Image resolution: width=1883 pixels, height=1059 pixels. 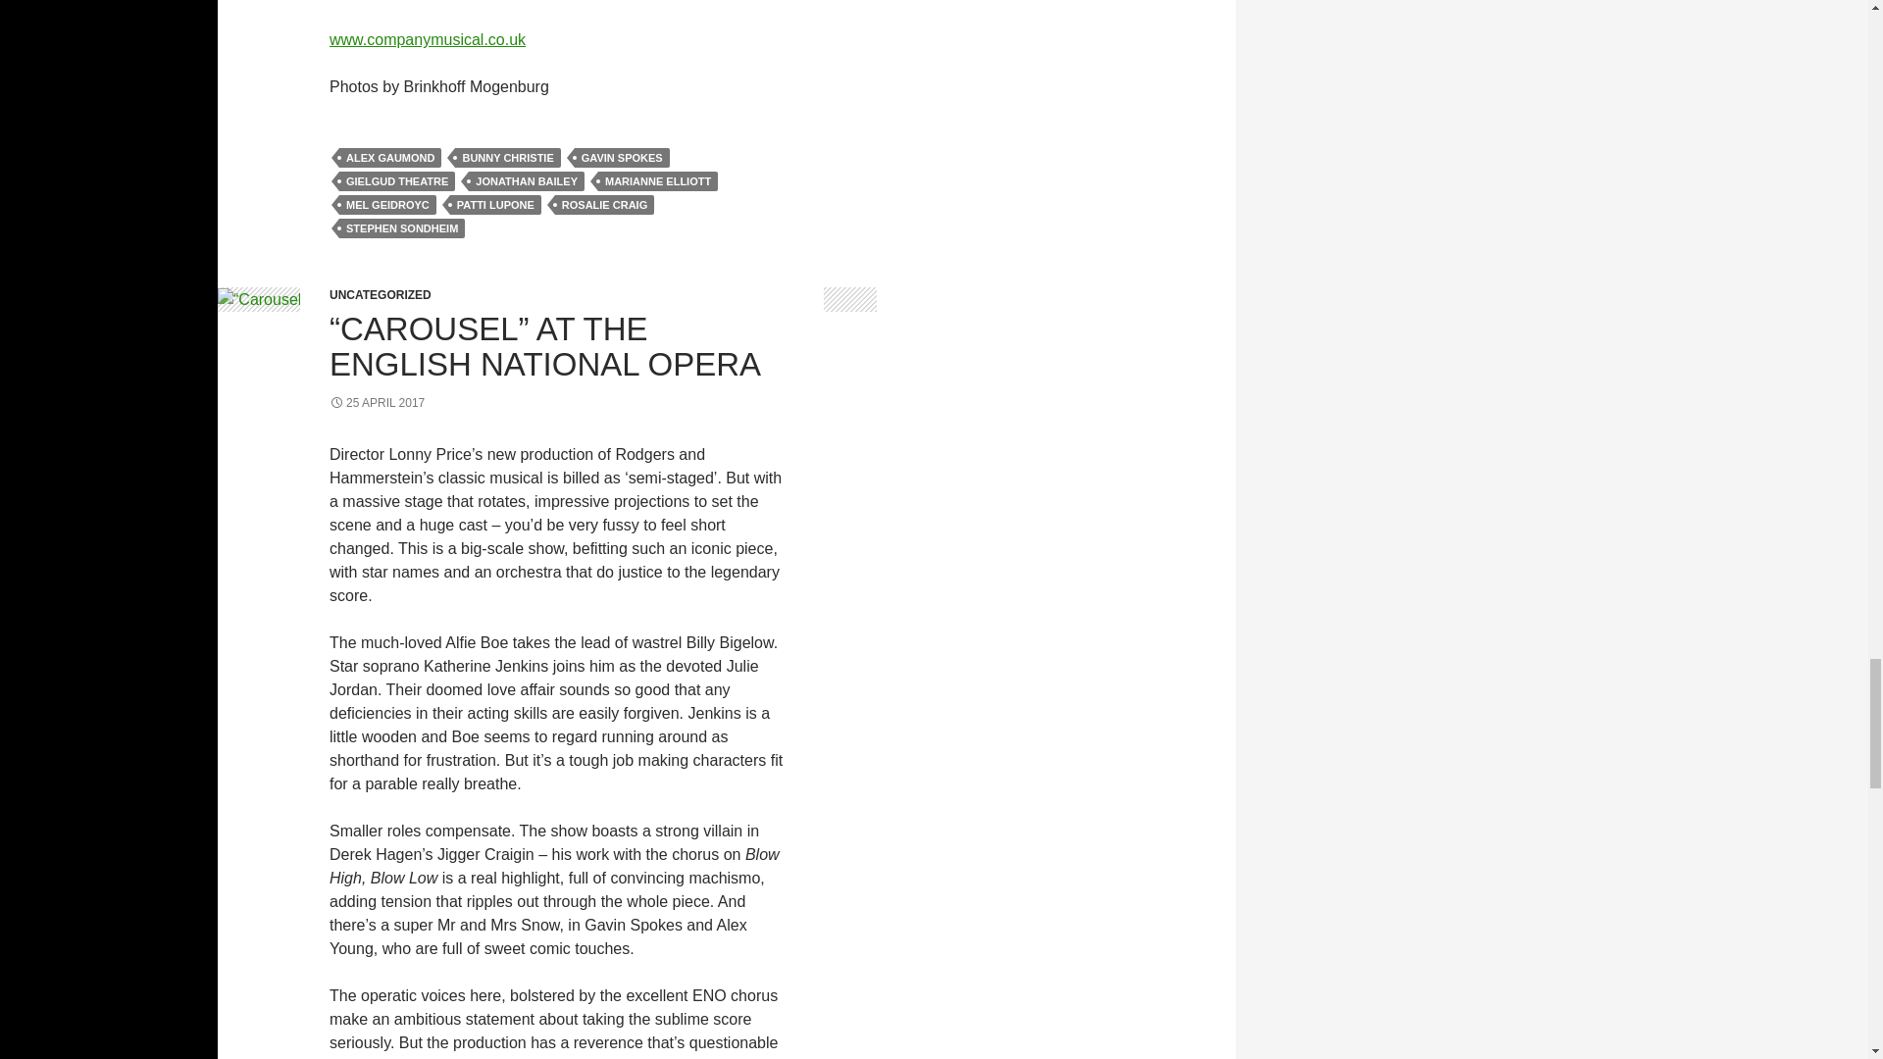 What do you see at coordinates (604, 204) in the screenshot?
I see `ROSALIE CRAIG` at bounding box center [604, 204].